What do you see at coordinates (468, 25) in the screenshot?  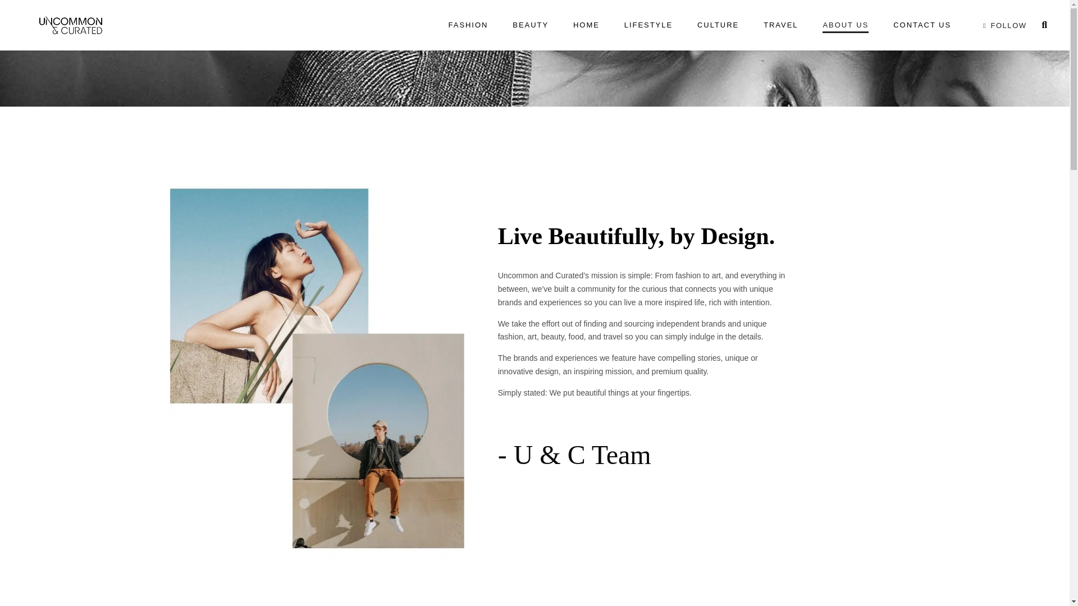 I see `FASHION` at bounding box center [468, 25].